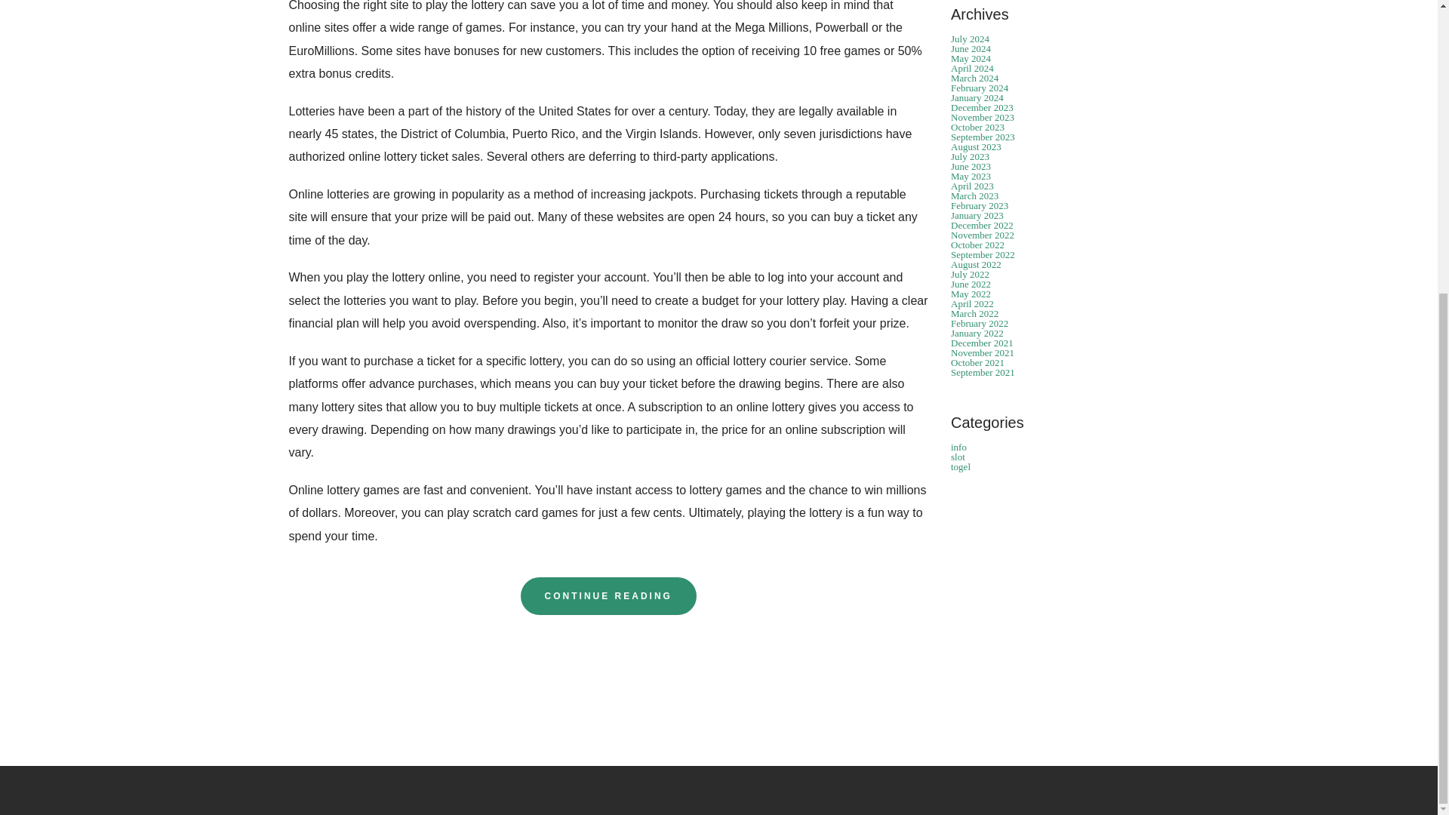  What do you see at coordinates (977, 244) in the screenshot?
I see `October 2022` at bounding box center [977, 244].